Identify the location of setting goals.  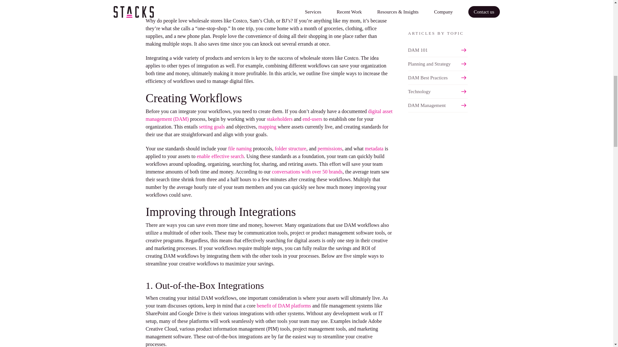
(212, 127).